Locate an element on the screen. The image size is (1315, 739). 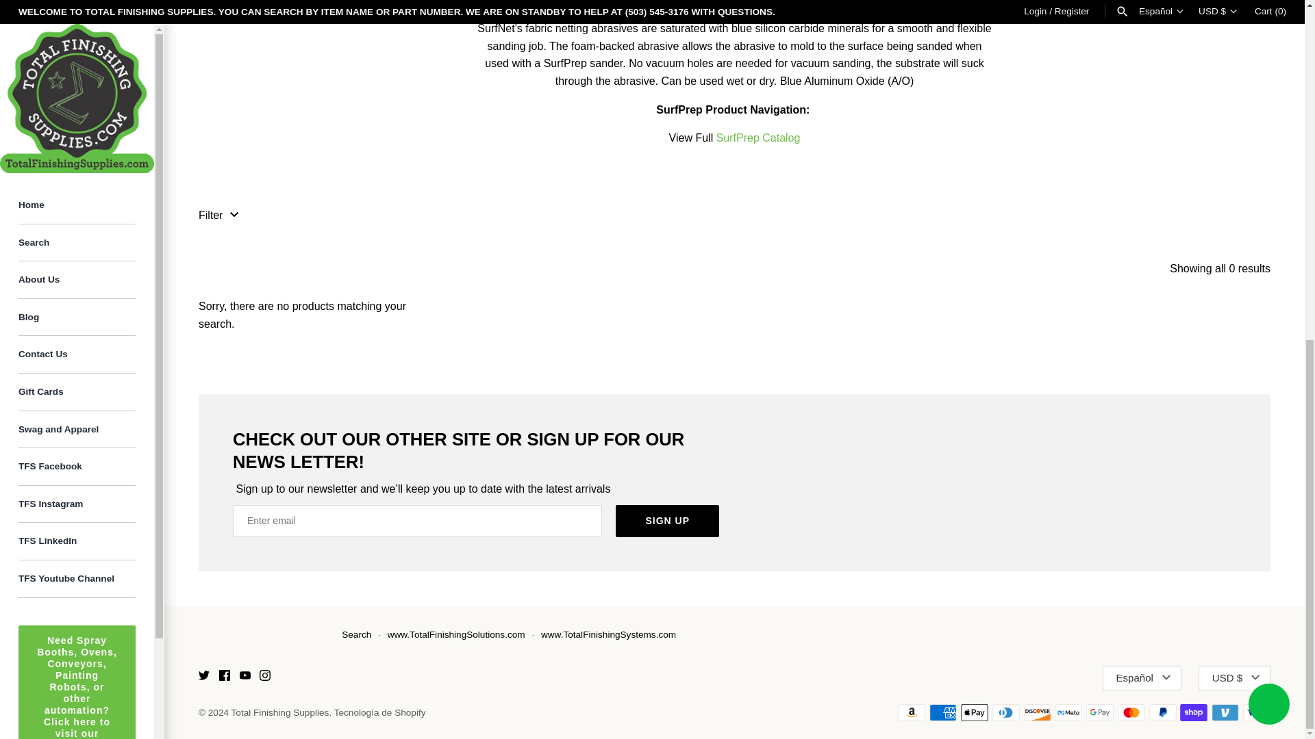
Click Here is located at coordinates (77, 175).